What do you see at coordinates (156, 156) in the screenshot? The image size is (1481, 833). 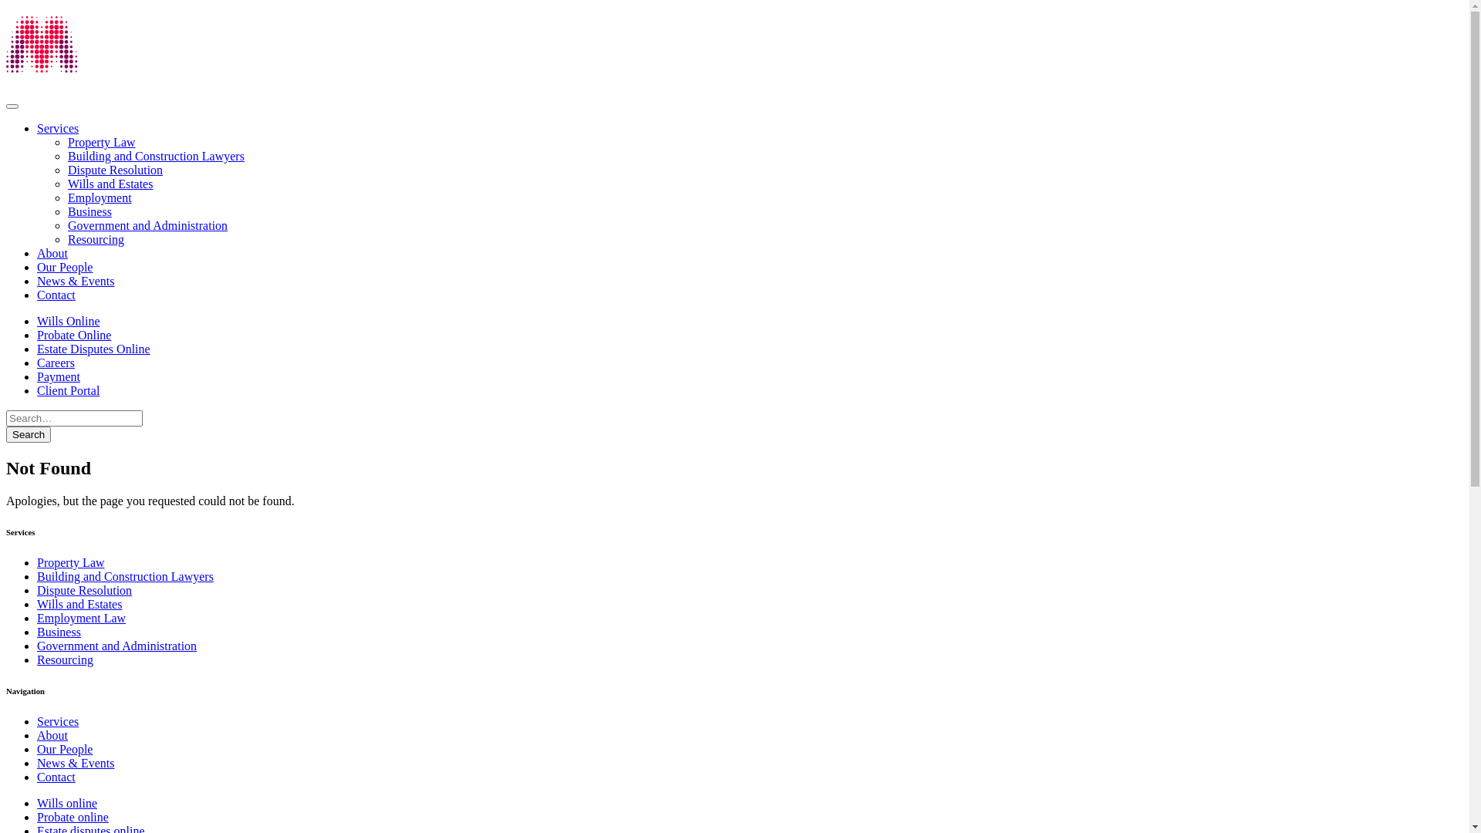 I see `Building and Construction Lawyers` at bounding box center [156, 156].